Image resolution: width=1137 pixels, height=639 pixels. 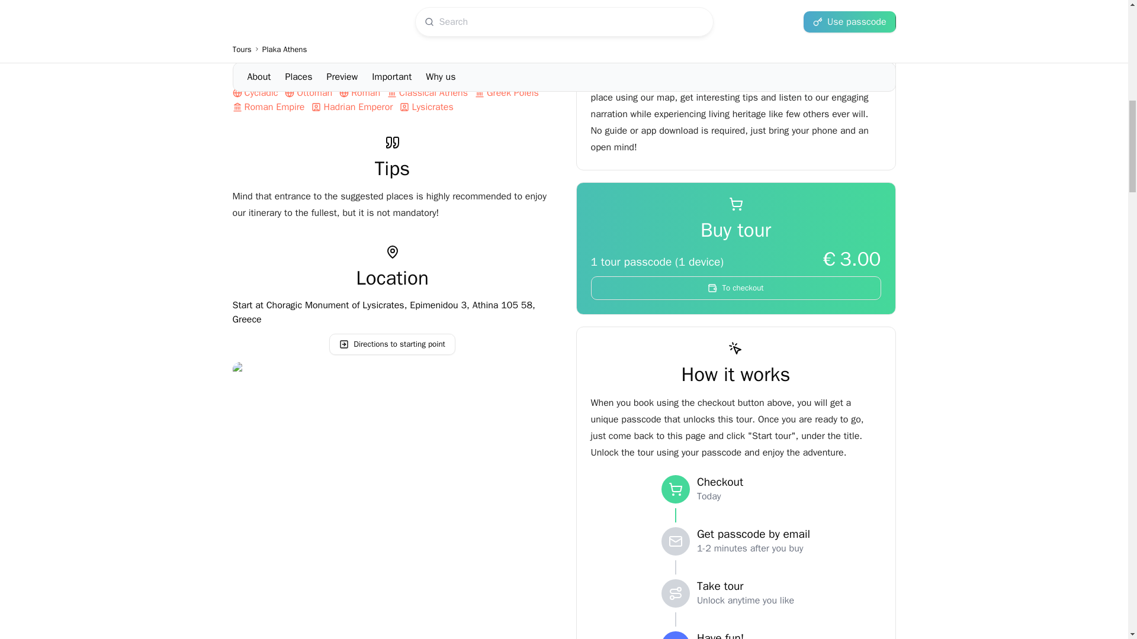 I want to click on Ancient, so click(x=419, y=79).